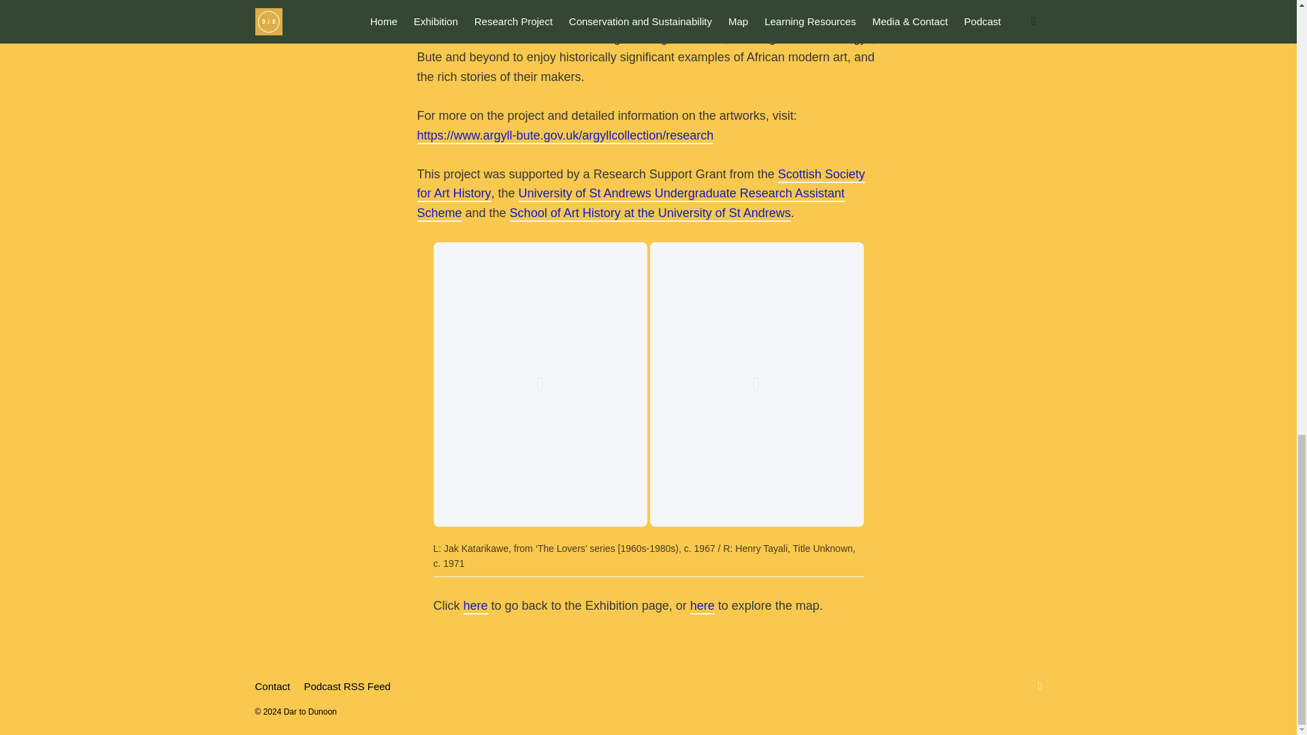 The image size is (1307, 735). Describe the element at coordinates (347, 686) in the screenshot. I see `Podcast RSS Feed` at that location.